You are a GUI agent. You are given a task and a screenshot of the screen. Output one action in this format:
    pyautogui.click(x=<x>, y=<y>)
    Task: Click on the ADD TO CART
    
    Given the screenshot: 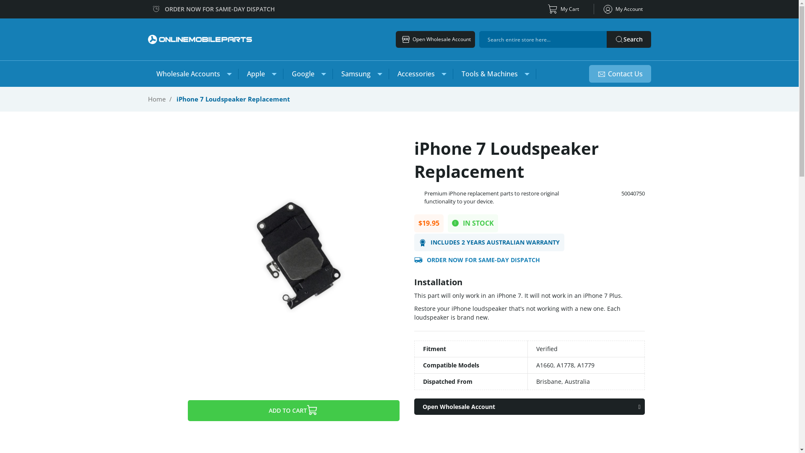 What is the action you would take?
    pyautogui.click(x=293, y=411)
    